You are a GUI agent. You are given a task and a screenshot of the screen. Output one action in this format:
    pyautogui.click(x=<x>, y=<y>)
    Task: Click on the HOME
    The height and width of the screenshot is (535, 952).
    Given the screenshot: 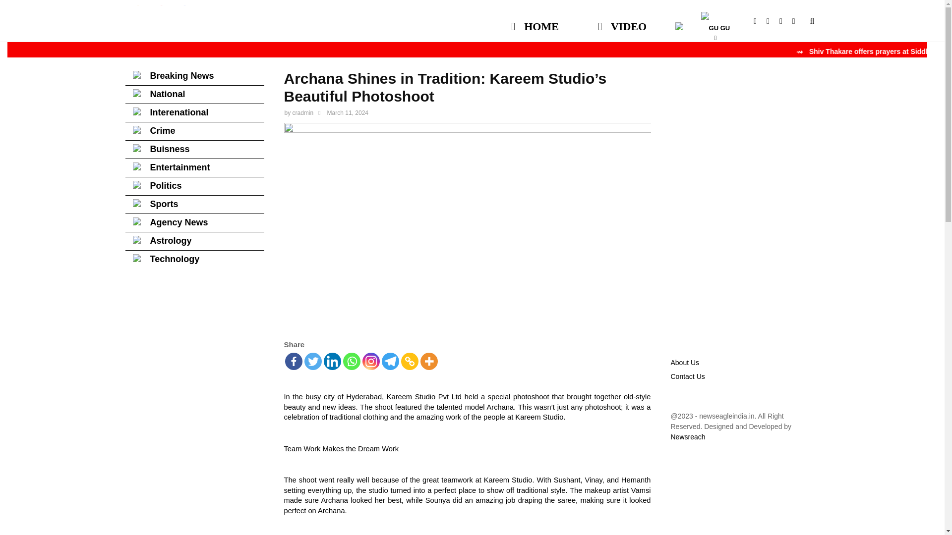 What is the action you would take?
    pyautogui.click(x=535, y=22)
    